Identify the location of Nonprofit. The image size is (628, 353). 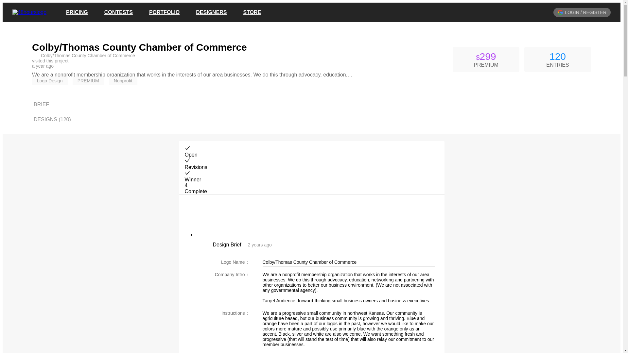
(126, 80).